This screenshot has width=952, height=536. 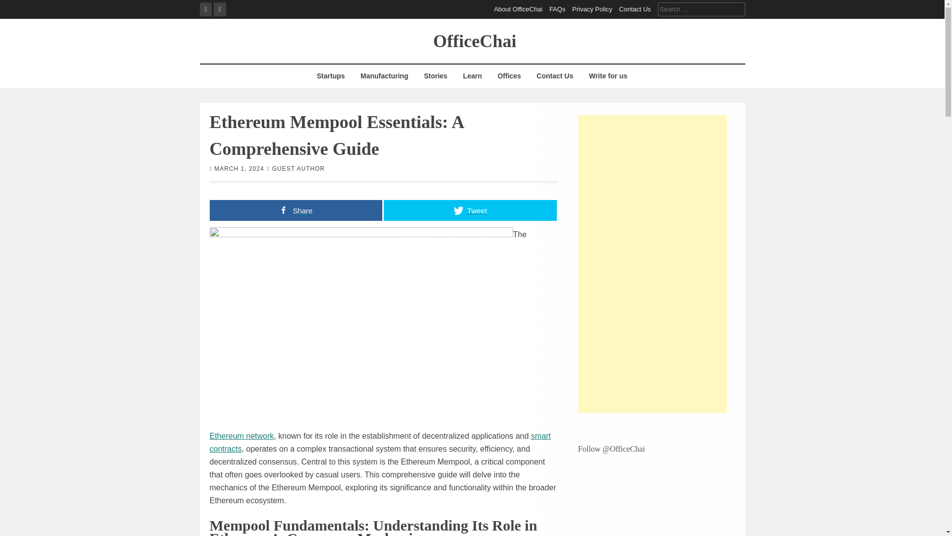 I want to click on Search, so click(x=15, y=6).